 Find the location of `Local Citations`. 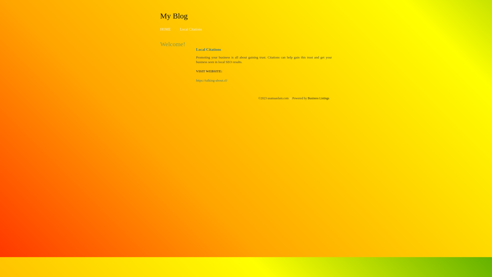

Local Citations is located at coordinates (191, 29).